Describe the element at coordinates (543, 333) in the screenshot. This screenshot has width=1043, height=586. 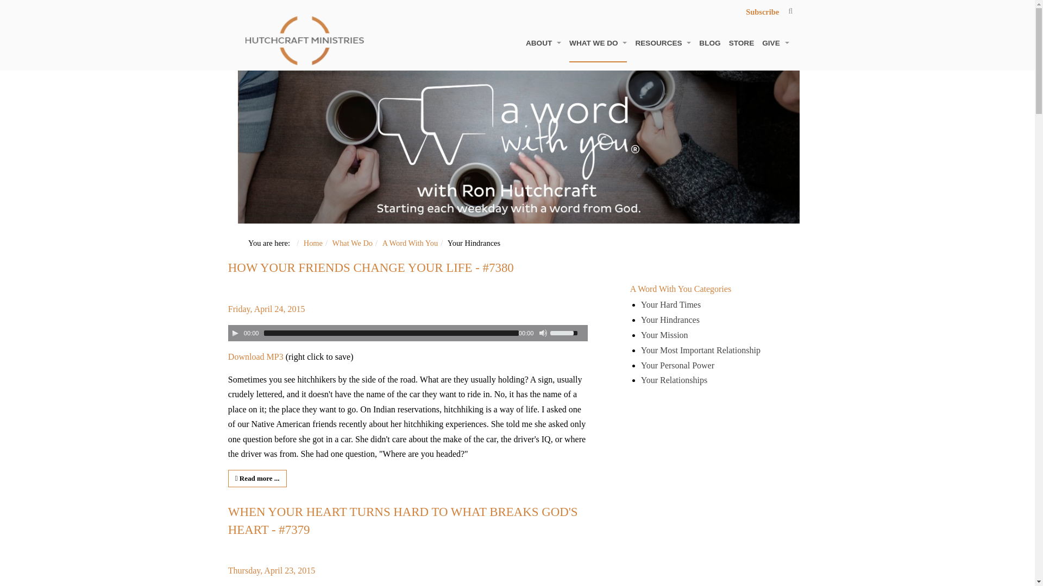
I see `Mute Toggle` at that location.